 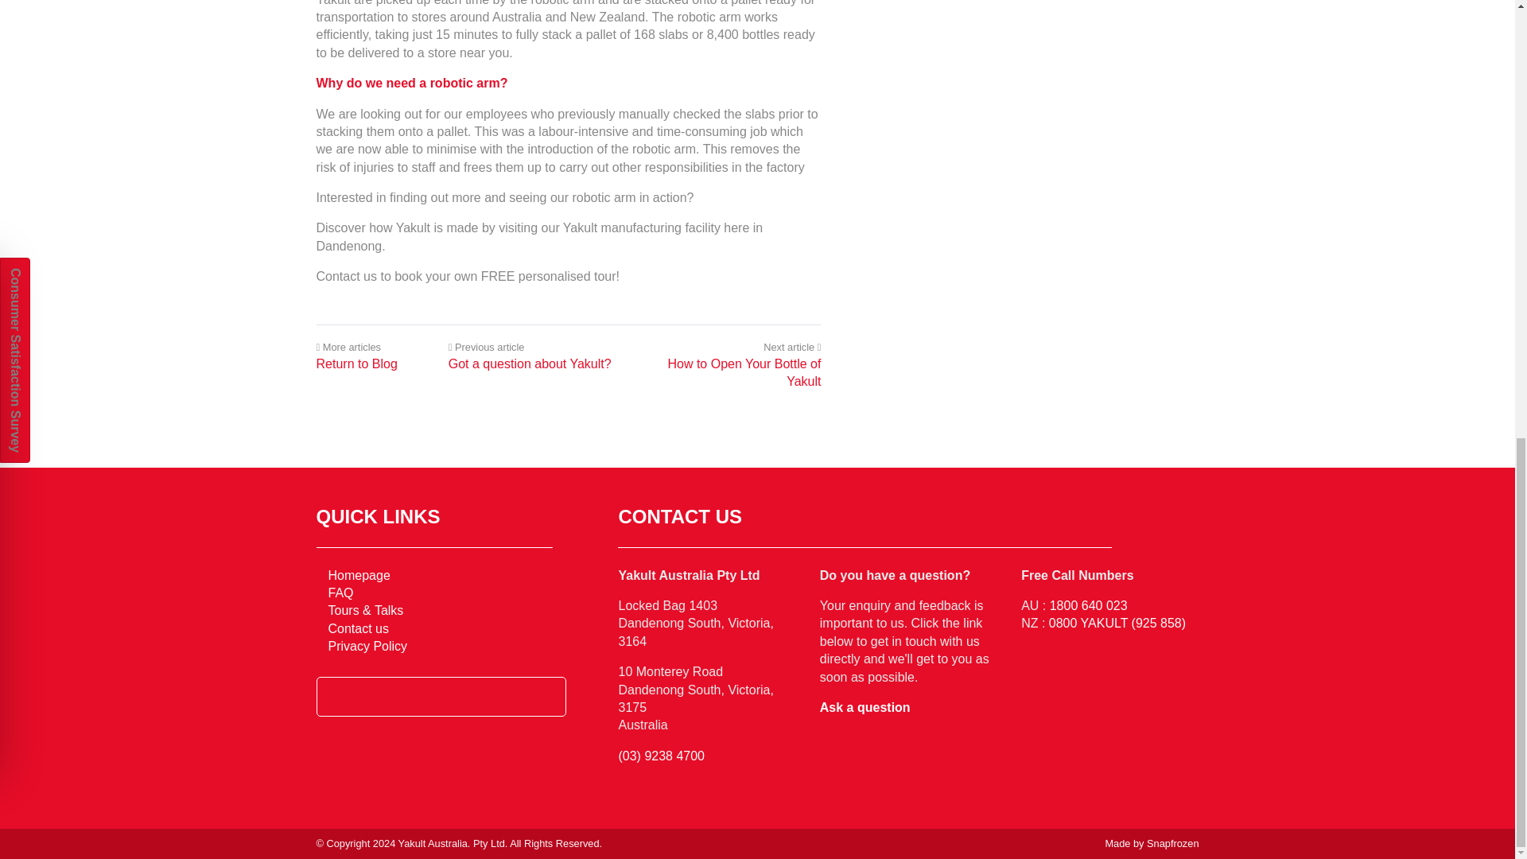 I want to click on Got a question about Yakult?, so click(x=530, y=363).